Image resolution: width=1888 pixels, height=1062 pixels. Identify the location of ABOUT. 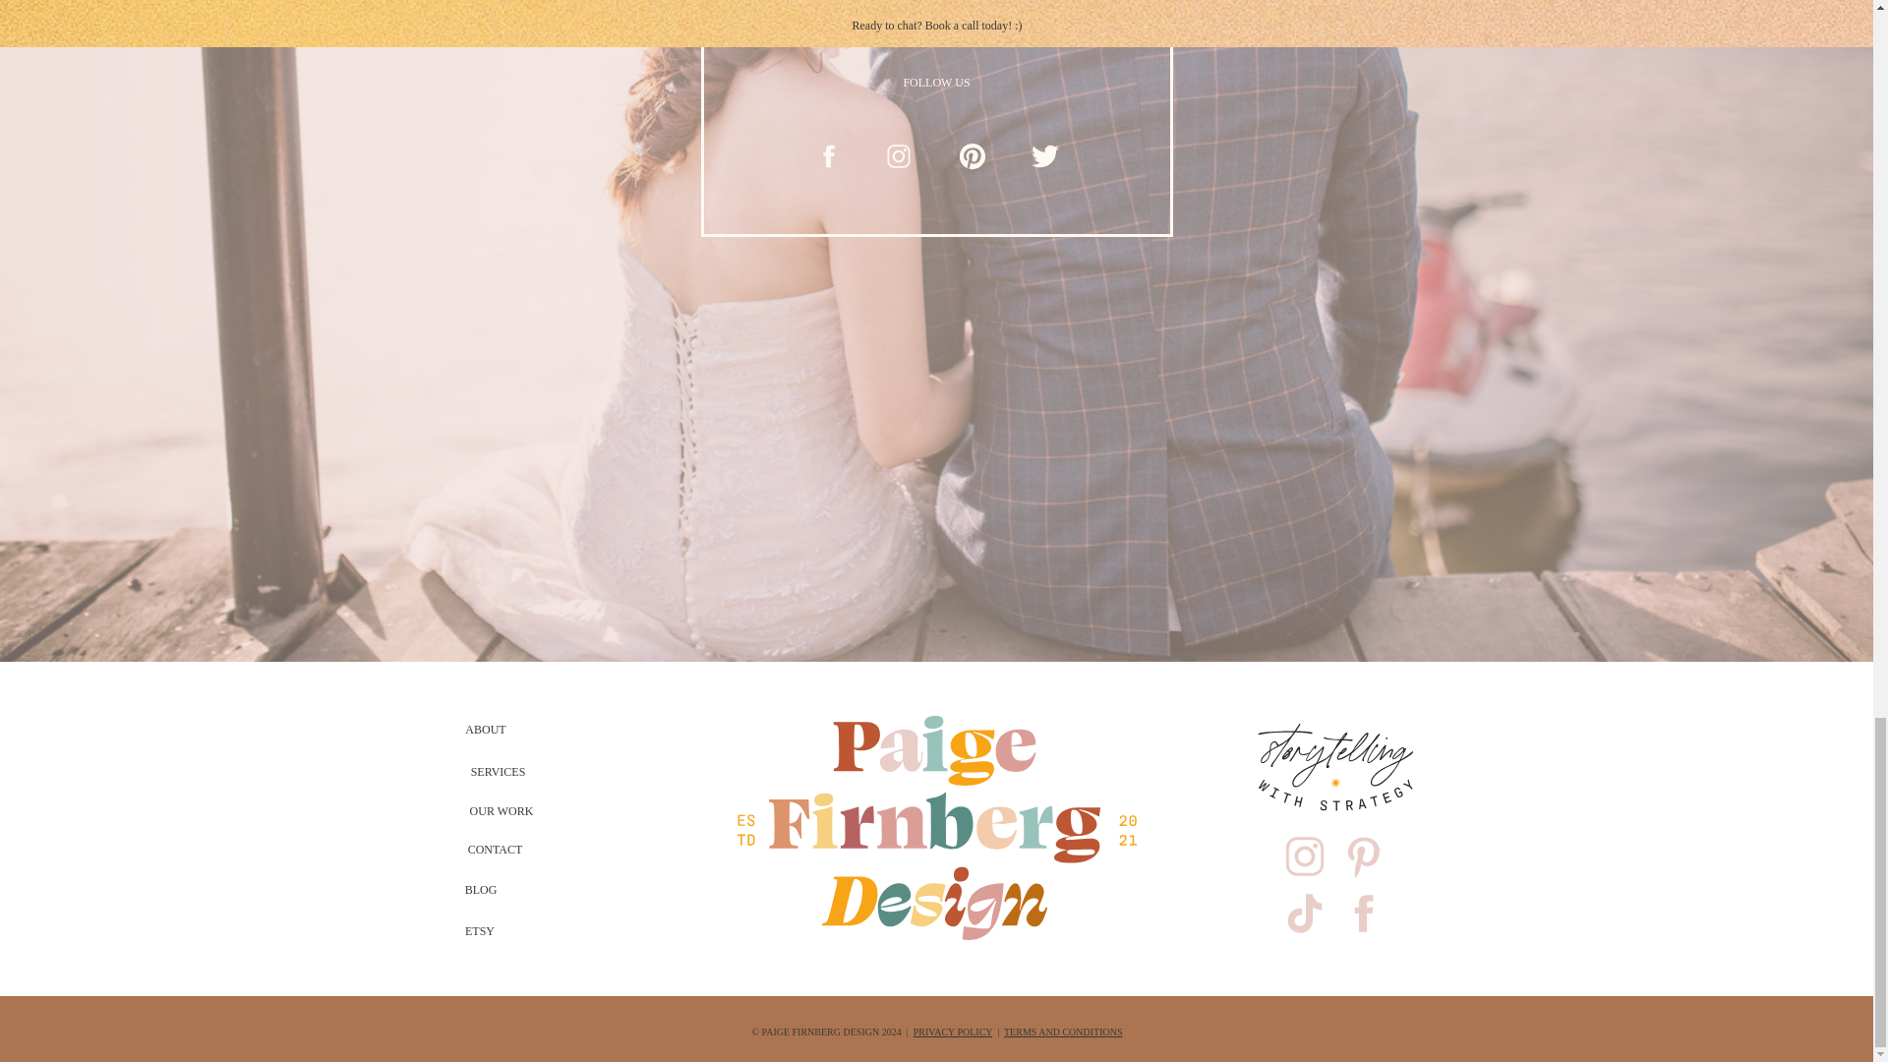
(485, 728).